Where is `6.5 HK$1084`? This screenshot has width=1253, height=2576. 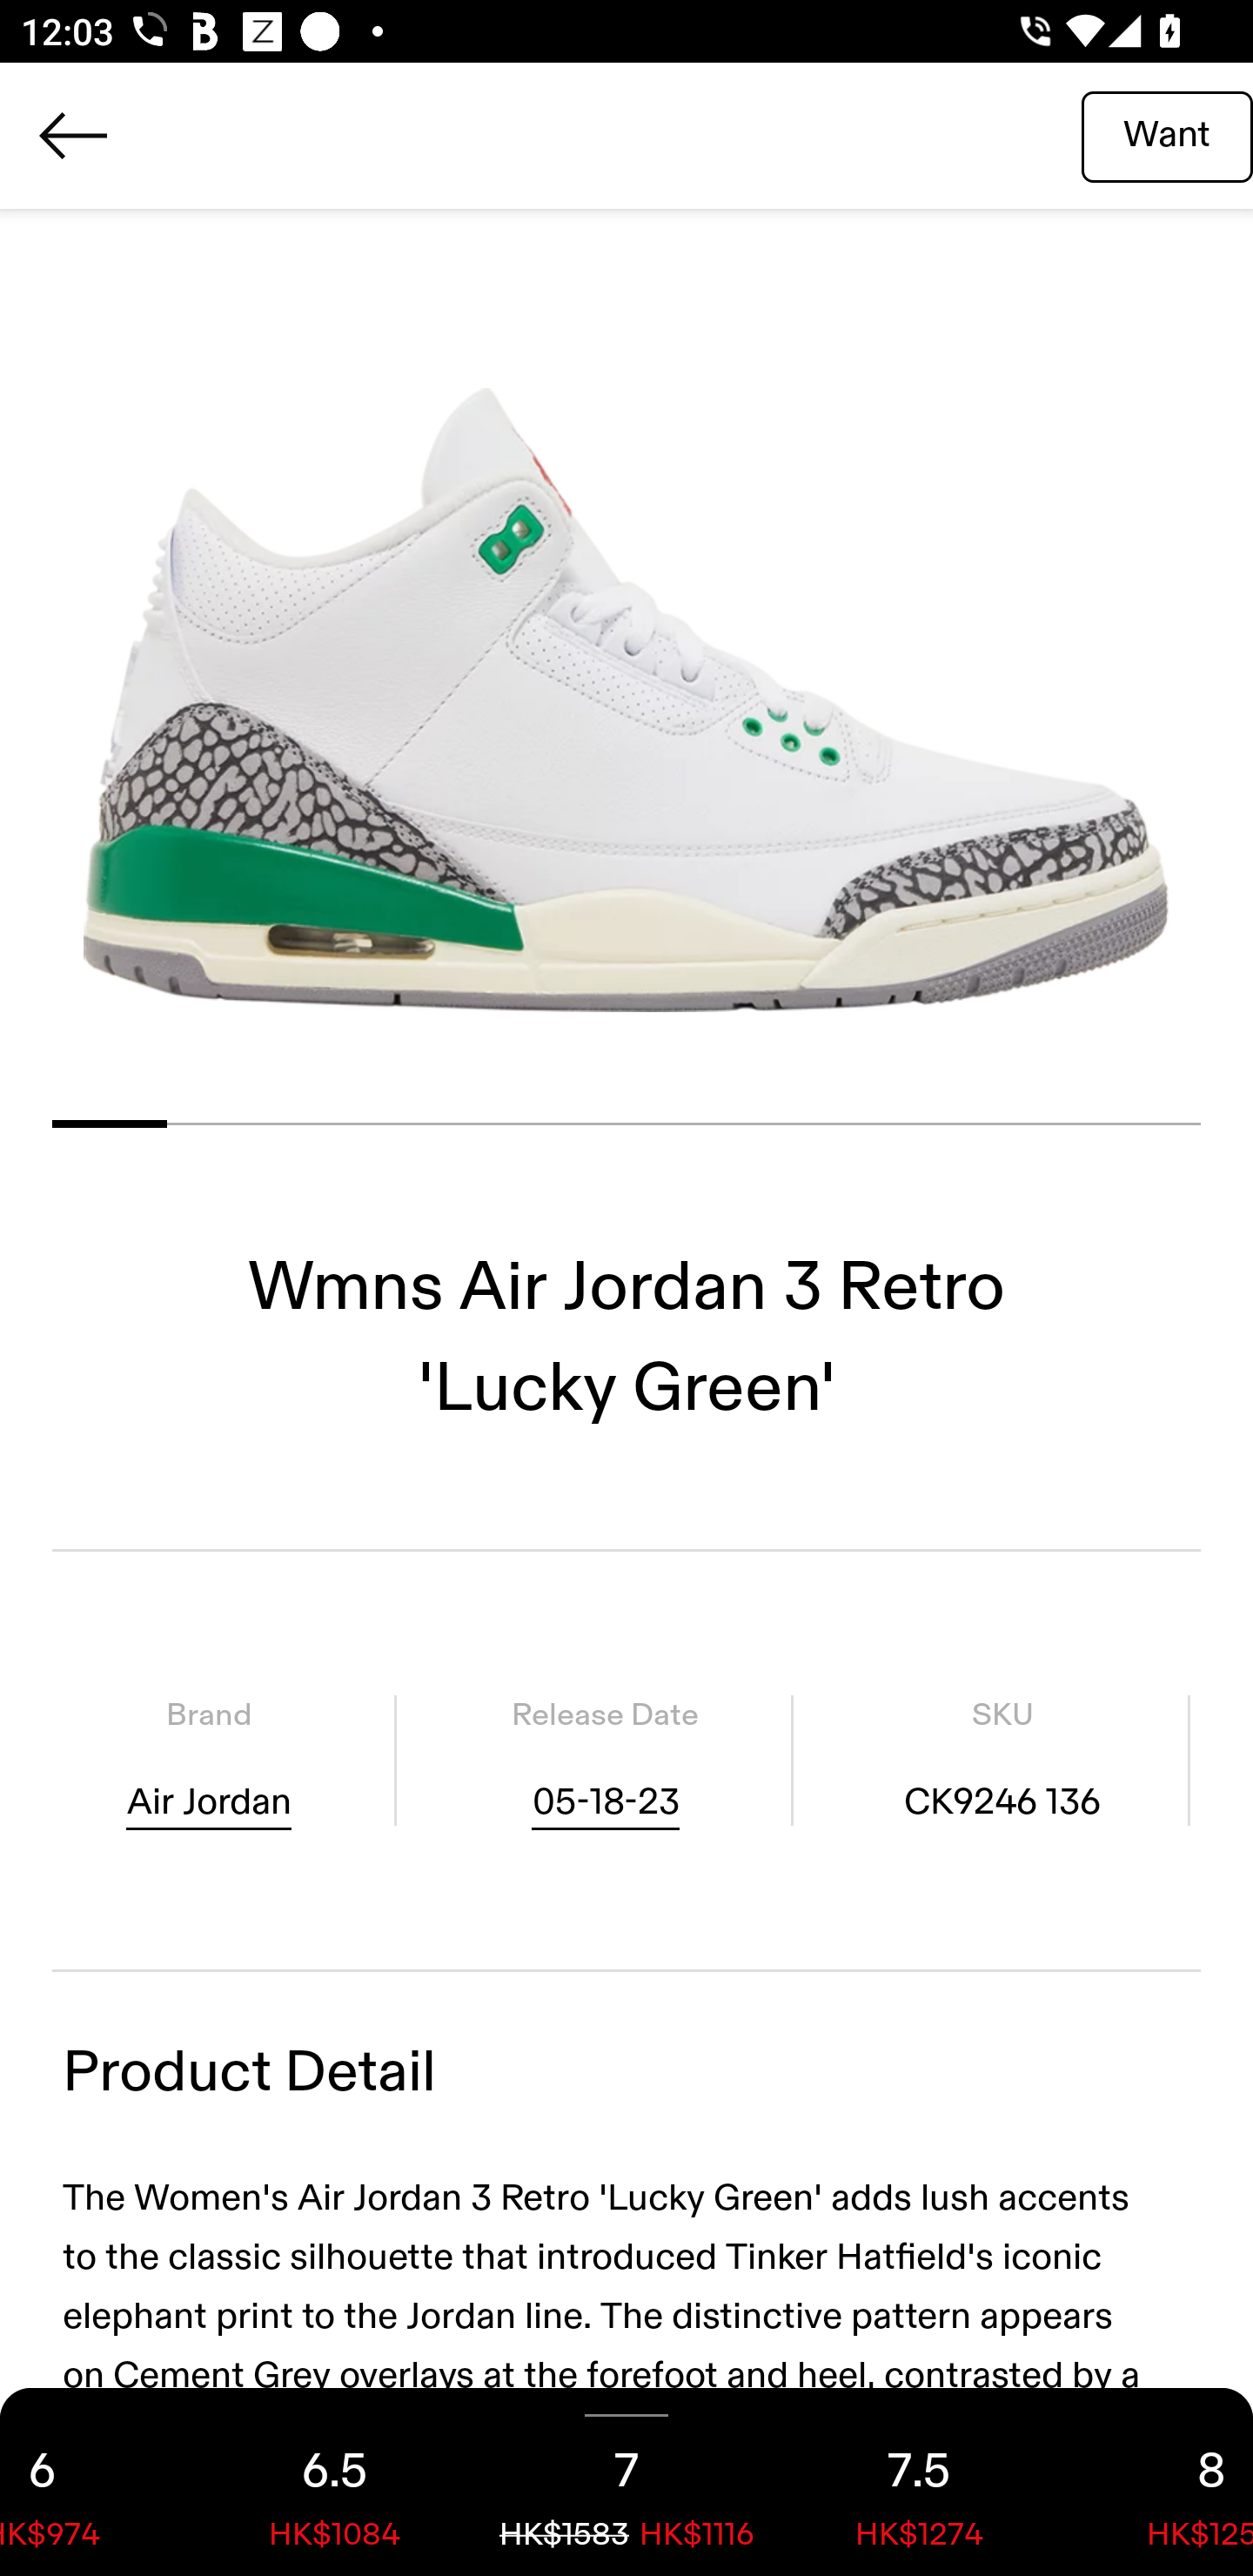 6.5 HK$1084 is located at coordinates (334, 2482).